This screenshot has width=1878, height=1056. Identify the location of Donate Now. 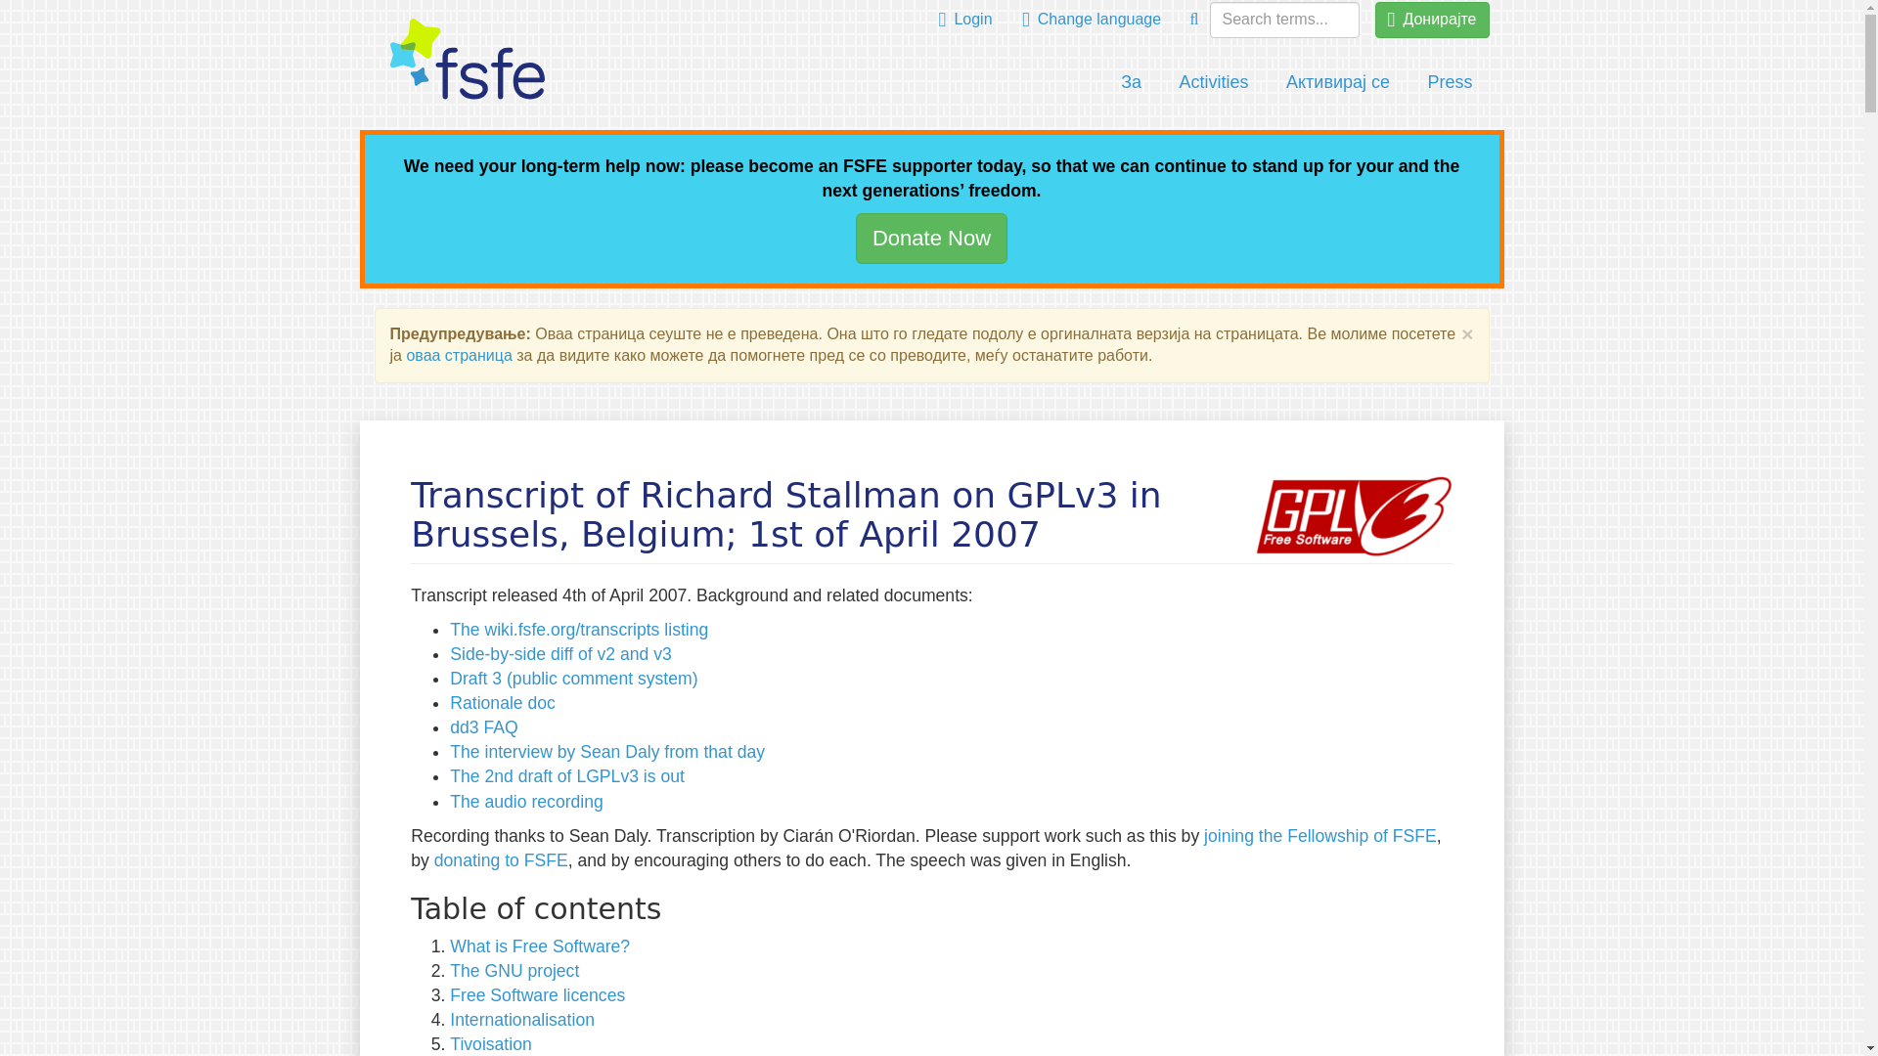
(931, 238).